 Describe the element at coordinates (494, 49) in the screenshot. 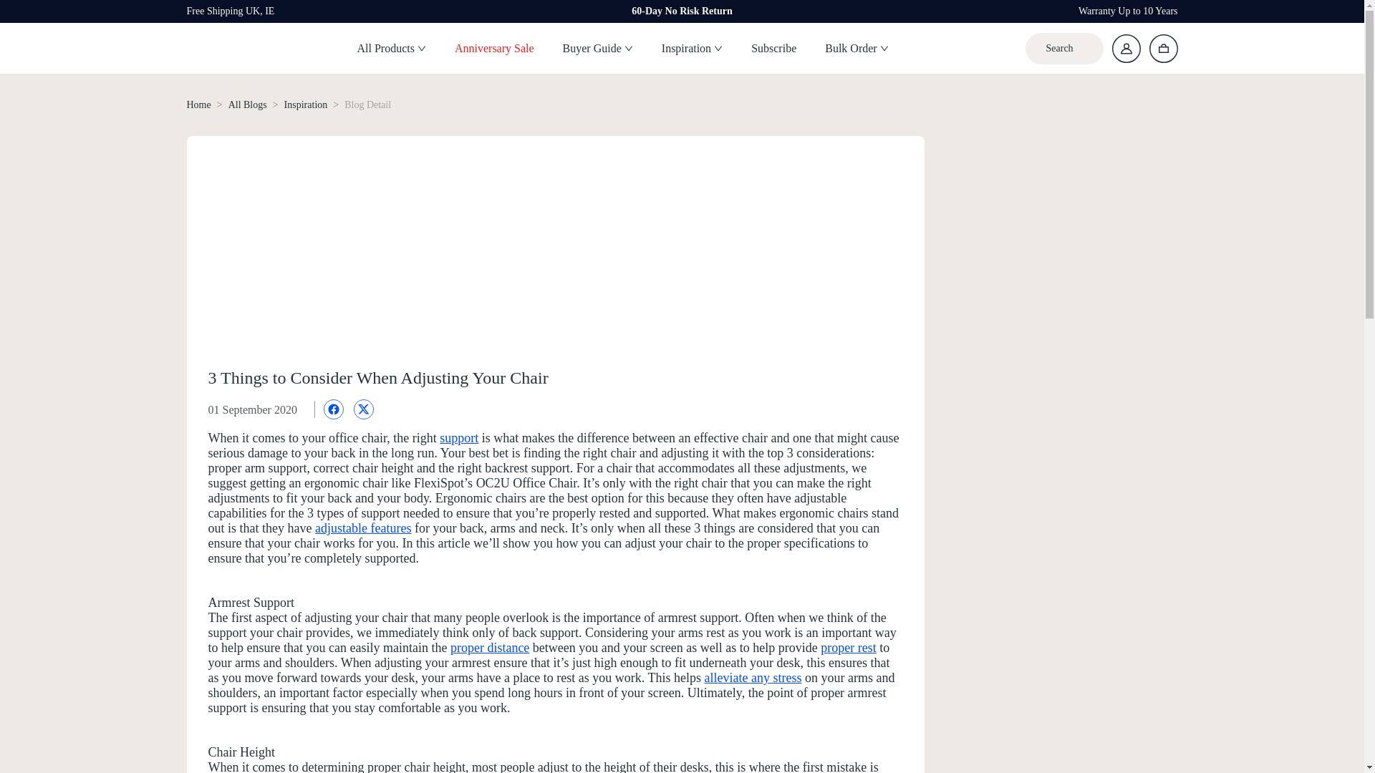

I see `Anniversary Sale` at that location.